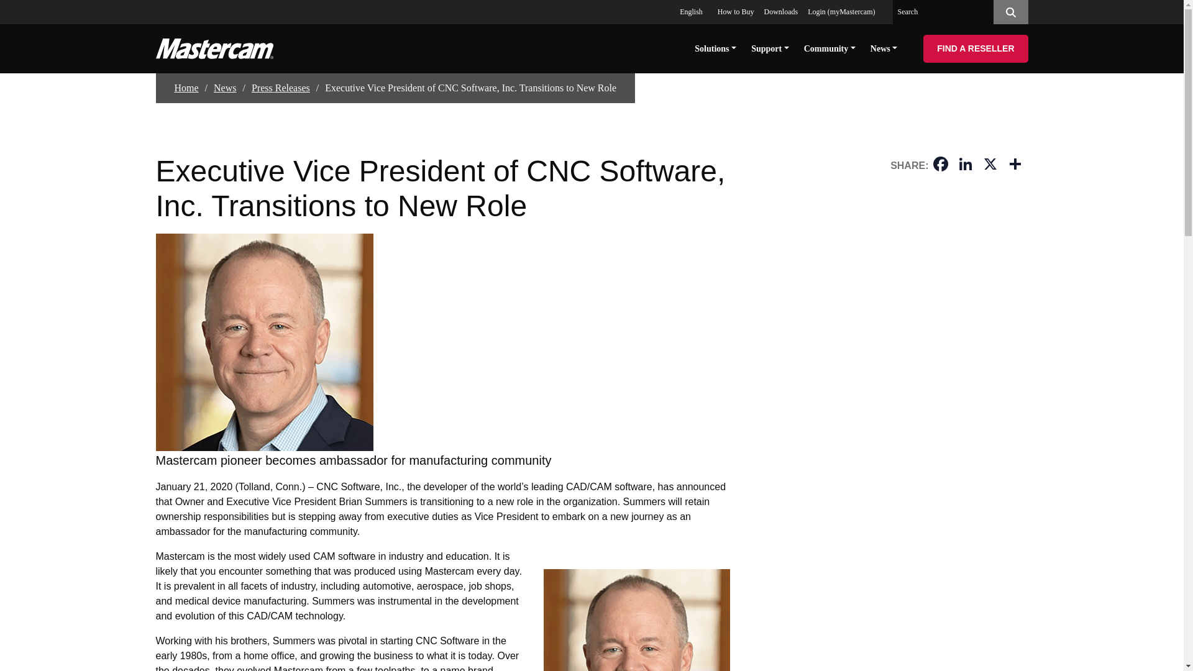  What do you see at coordinates (966, 165) in the screenshot?
I see `LinkedIn` at bounding box center [966, 165].